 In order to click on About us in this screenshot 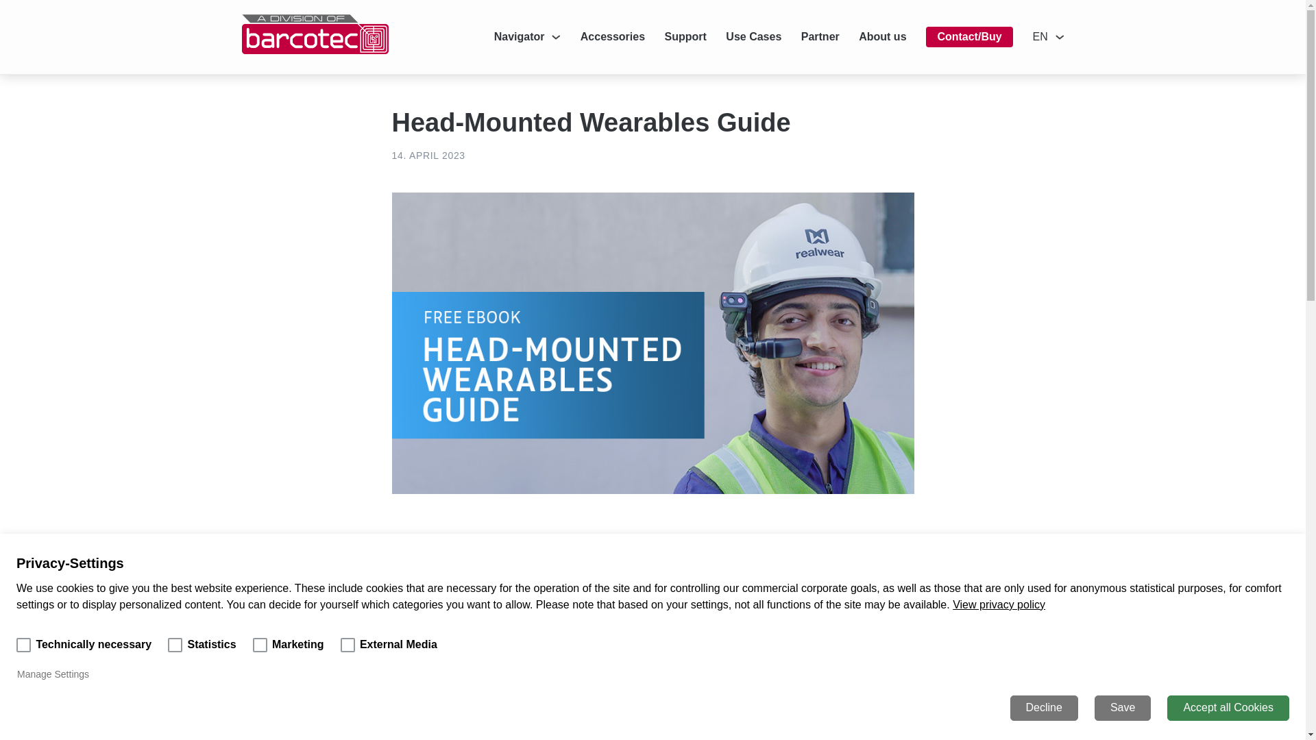, I will do `click(883, 37)`.